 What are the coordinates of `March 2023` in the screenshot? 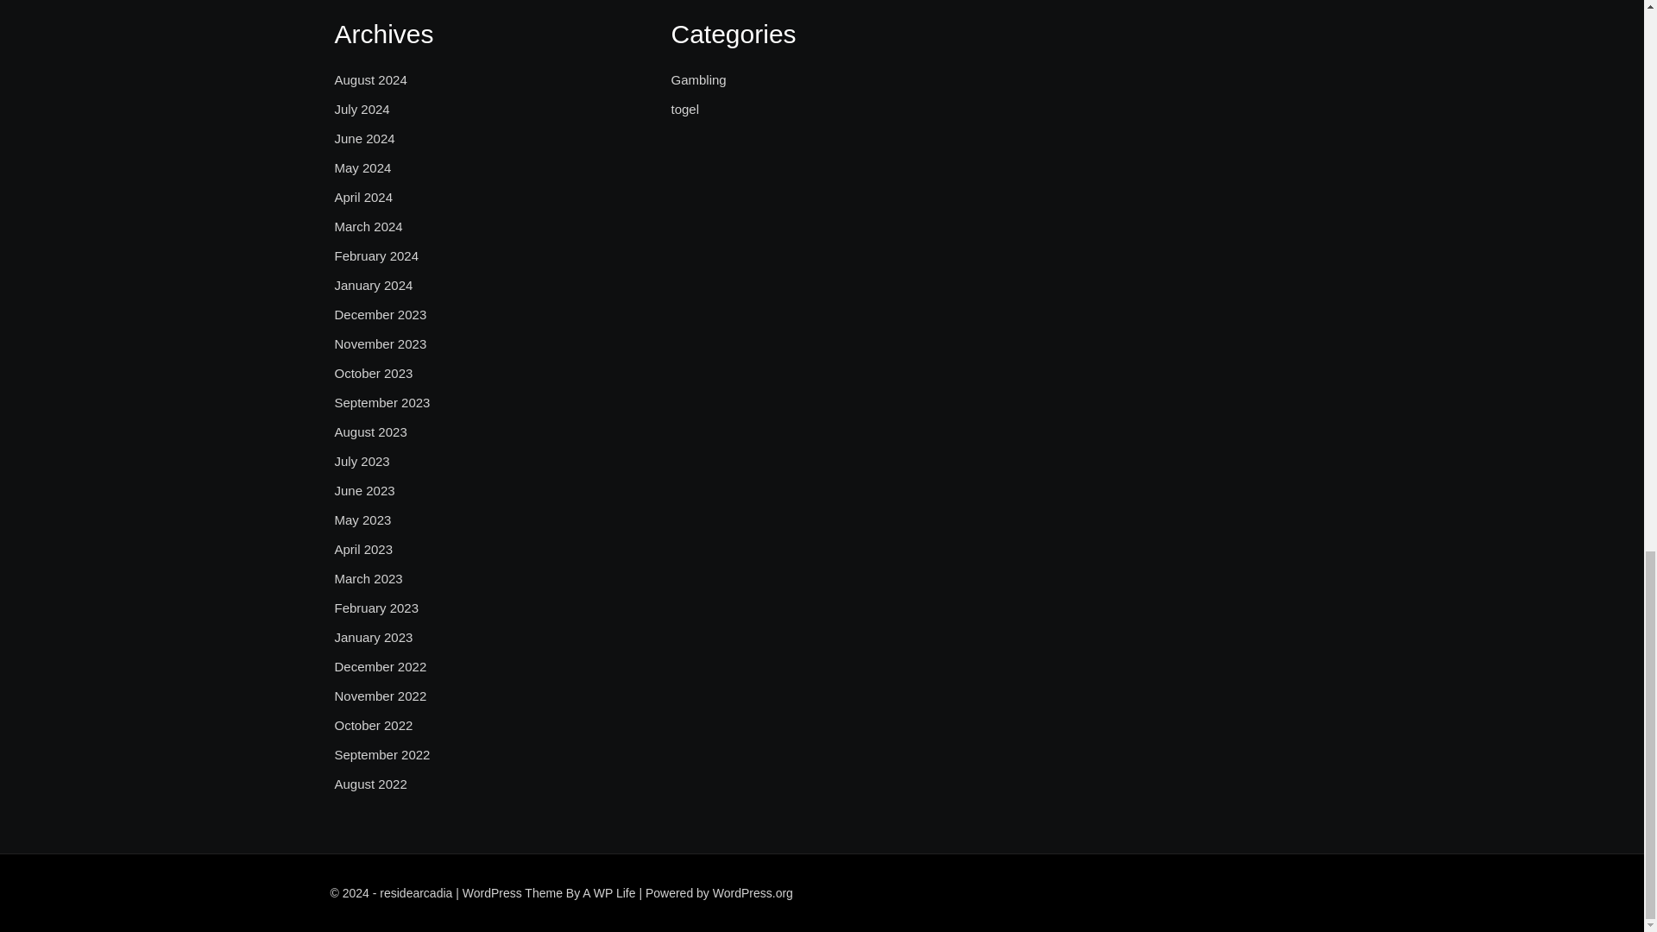 It's located at (368, 578).